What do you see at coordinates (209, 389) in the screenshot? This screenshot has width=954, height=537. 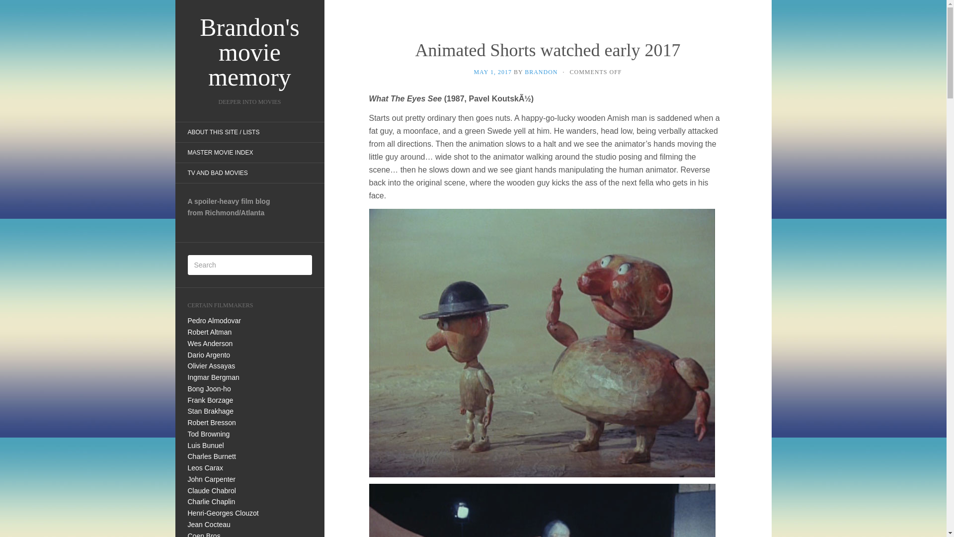 I see `Bong Joon-ho` at bounding box center [209, 389].